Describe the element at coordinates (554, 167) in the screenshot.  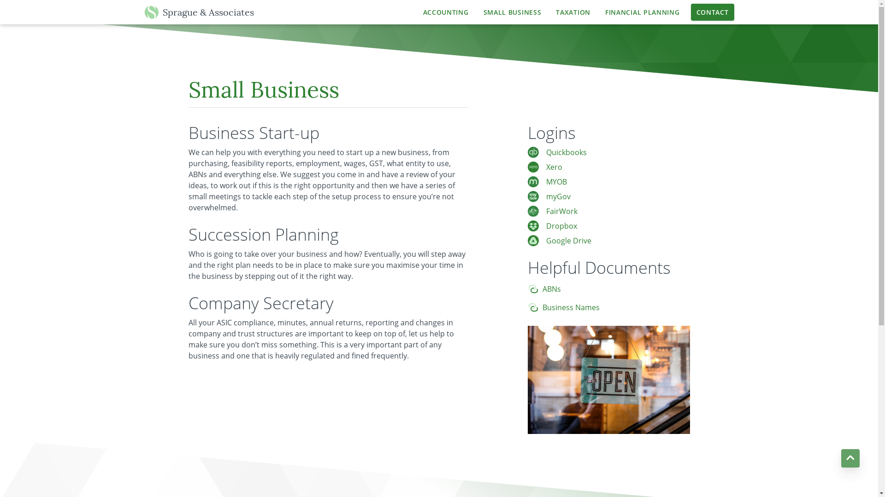
I see `Xero` at that location.